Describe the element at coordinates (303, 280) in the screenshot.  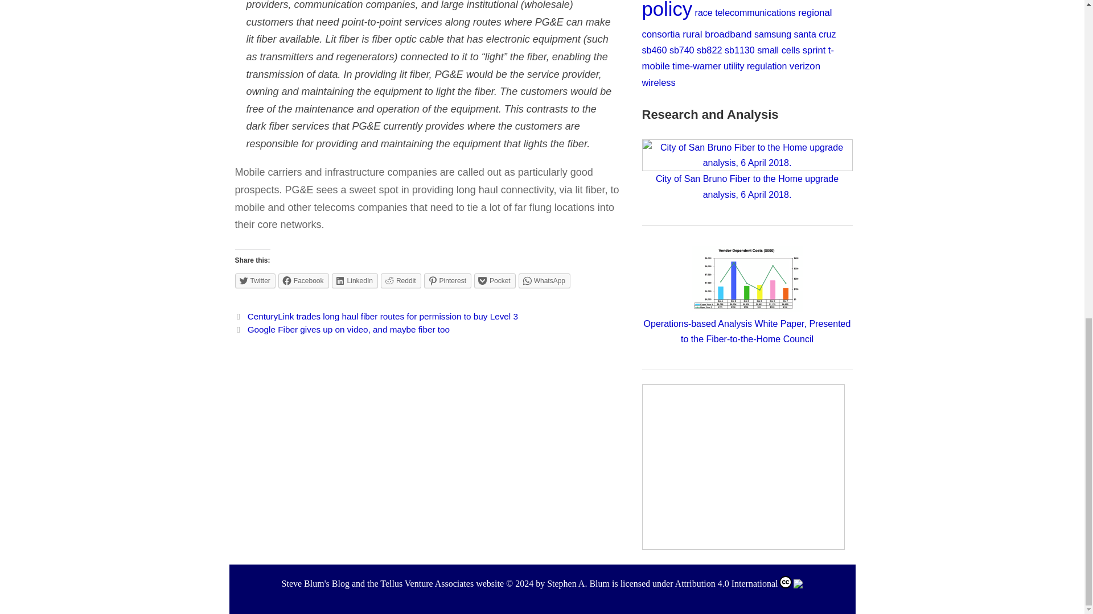
I see `Click to share on Facebook` at that location.